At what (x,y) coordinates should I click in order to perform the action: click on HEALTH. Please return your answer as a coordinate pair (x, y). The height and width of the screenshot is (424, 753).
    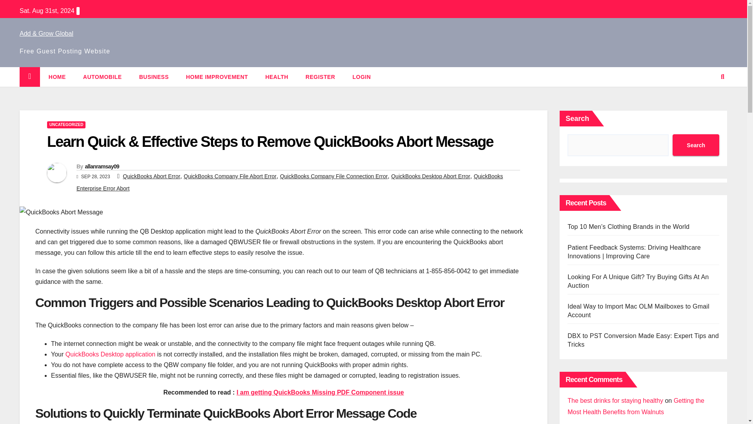
    Looking at the image, I should click on (276, 77).